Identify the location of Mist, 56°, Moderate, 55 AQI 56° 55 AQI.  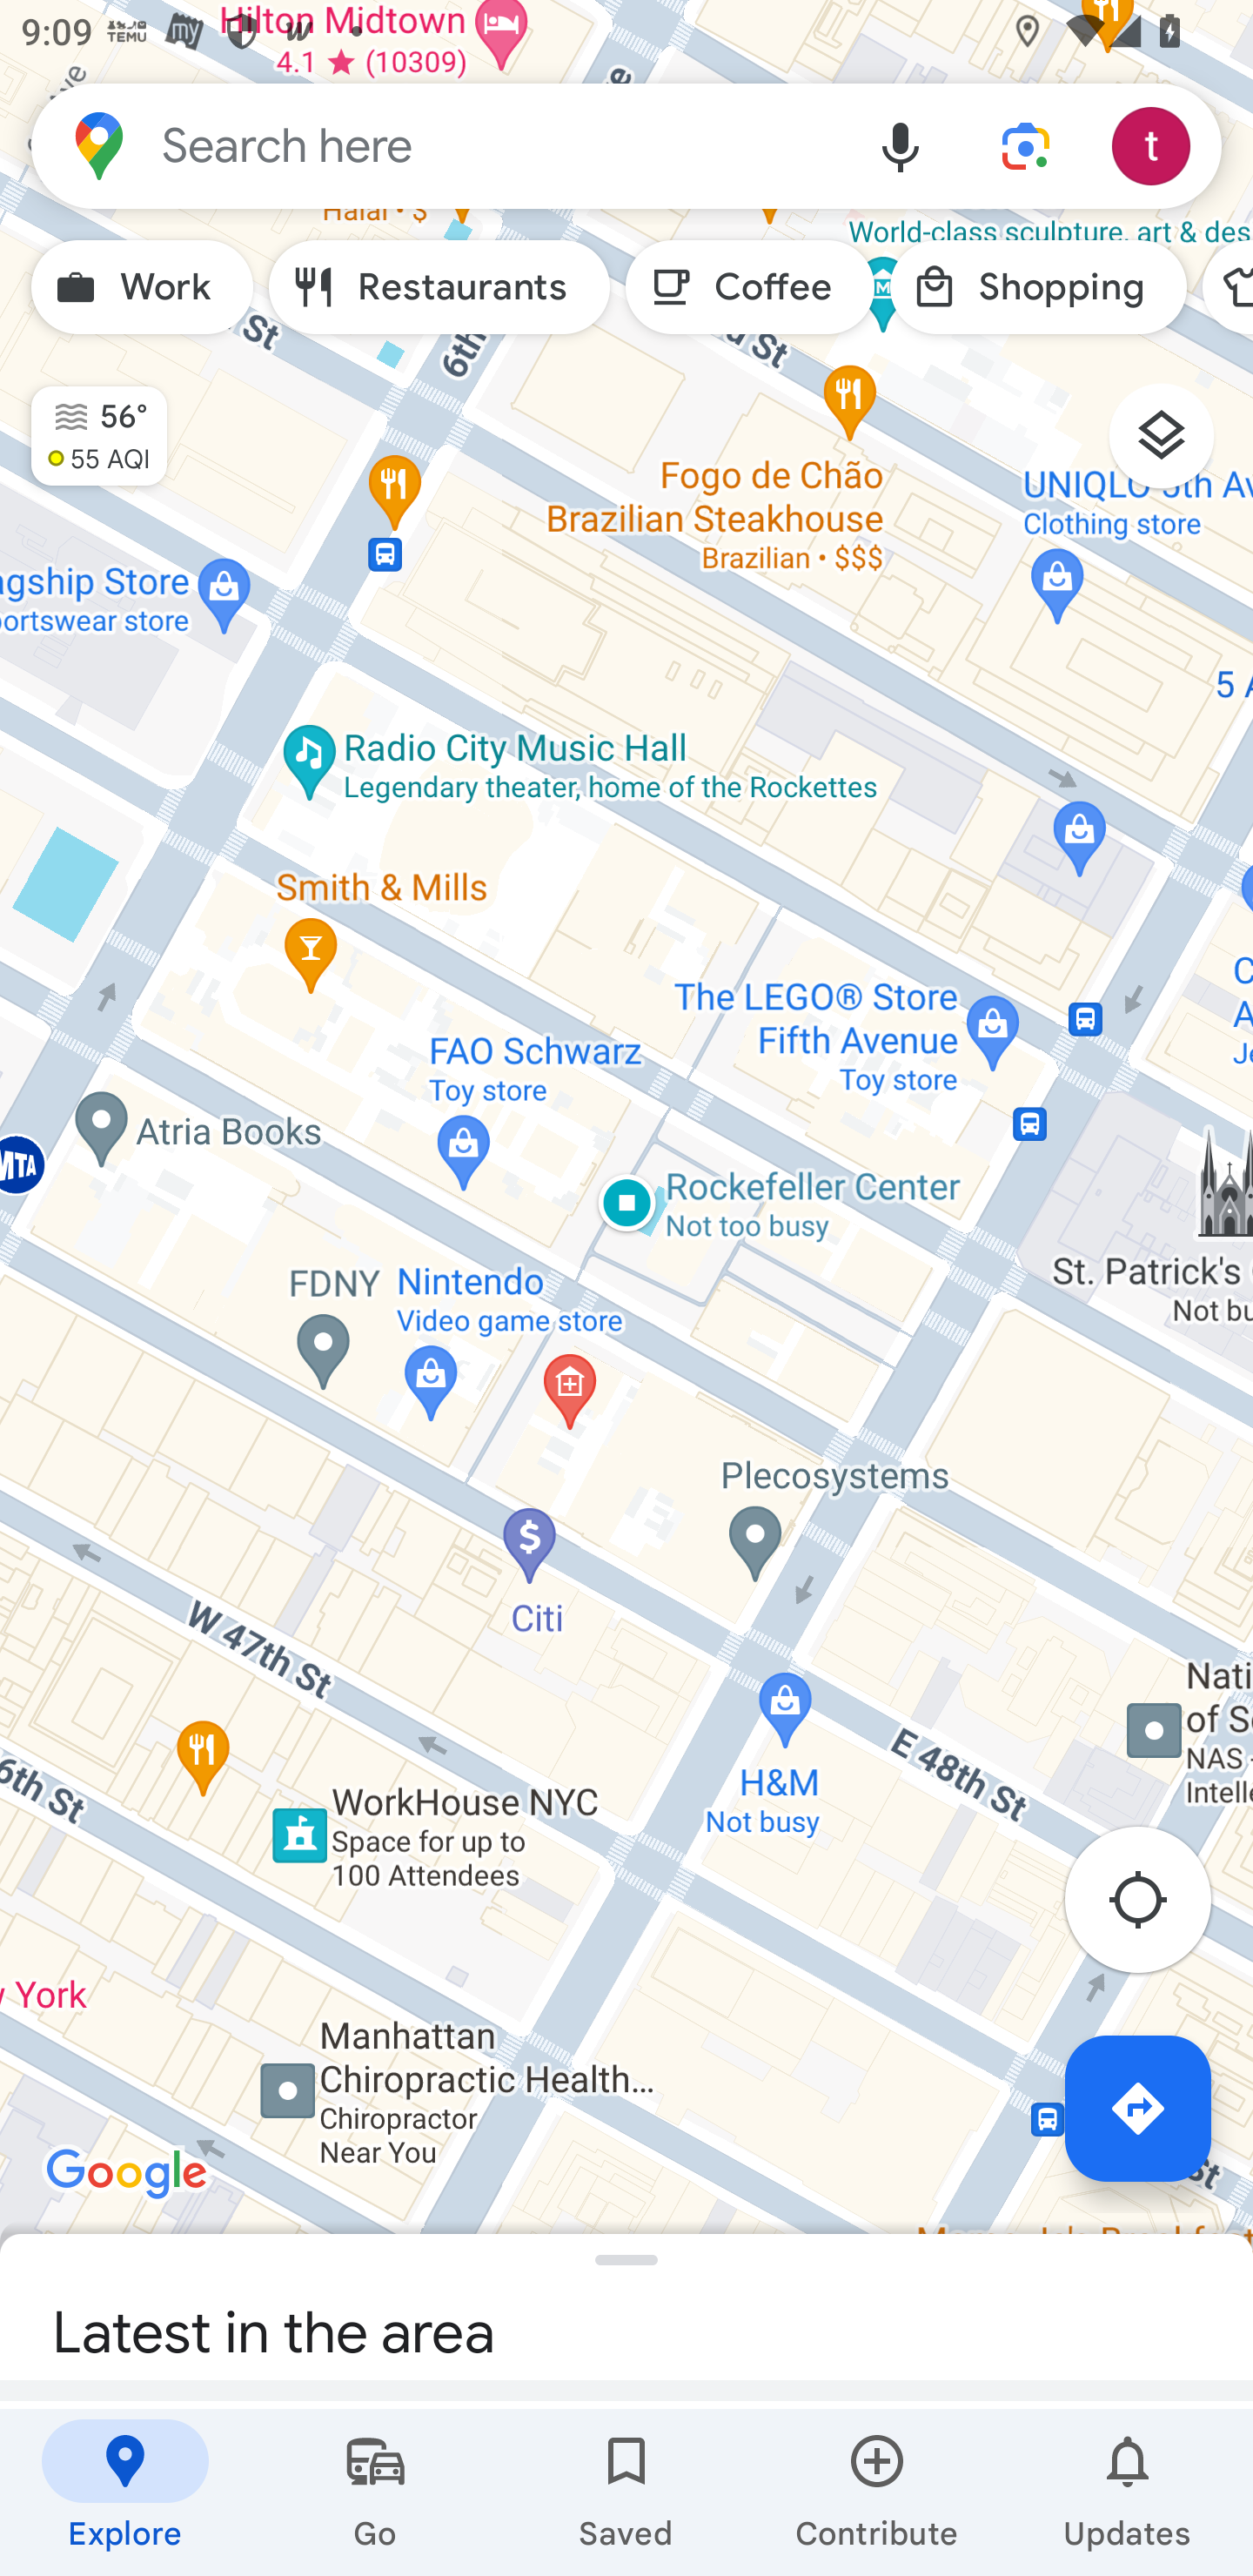
(84, 423).